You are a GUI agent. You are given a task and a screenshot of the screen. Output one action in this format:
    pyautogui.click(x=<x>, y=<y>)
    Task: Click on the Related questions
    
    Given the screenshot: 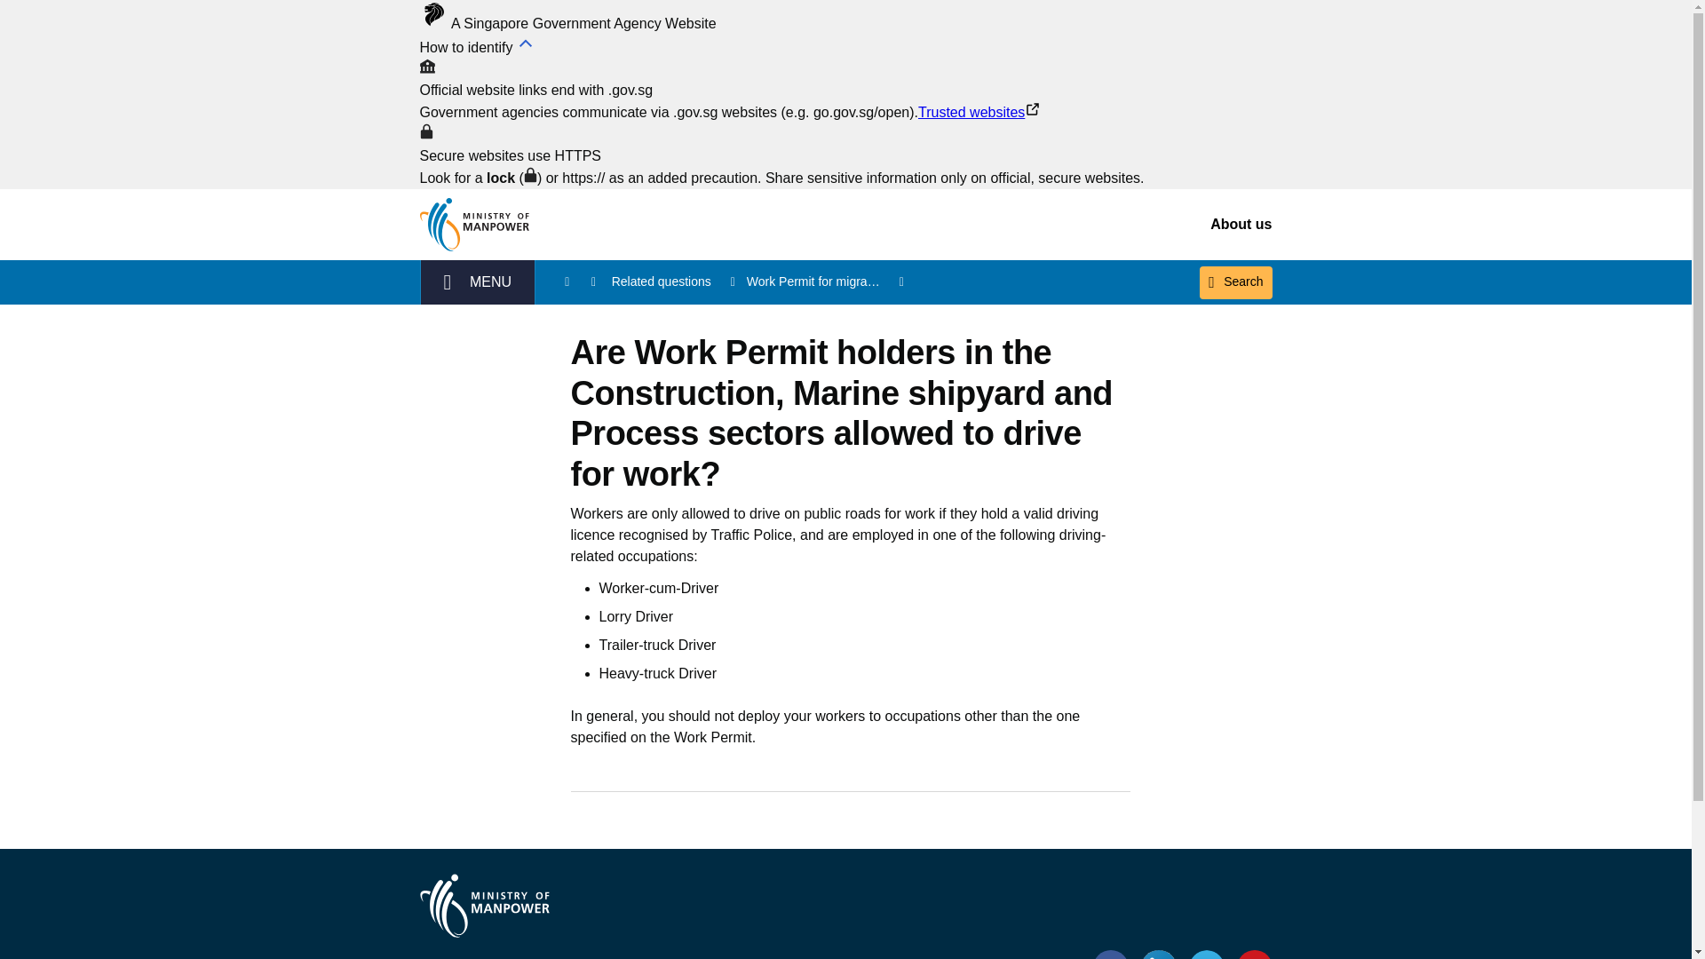 What is the action you would take?
    pyautogui.click(x=675, y=281)
    